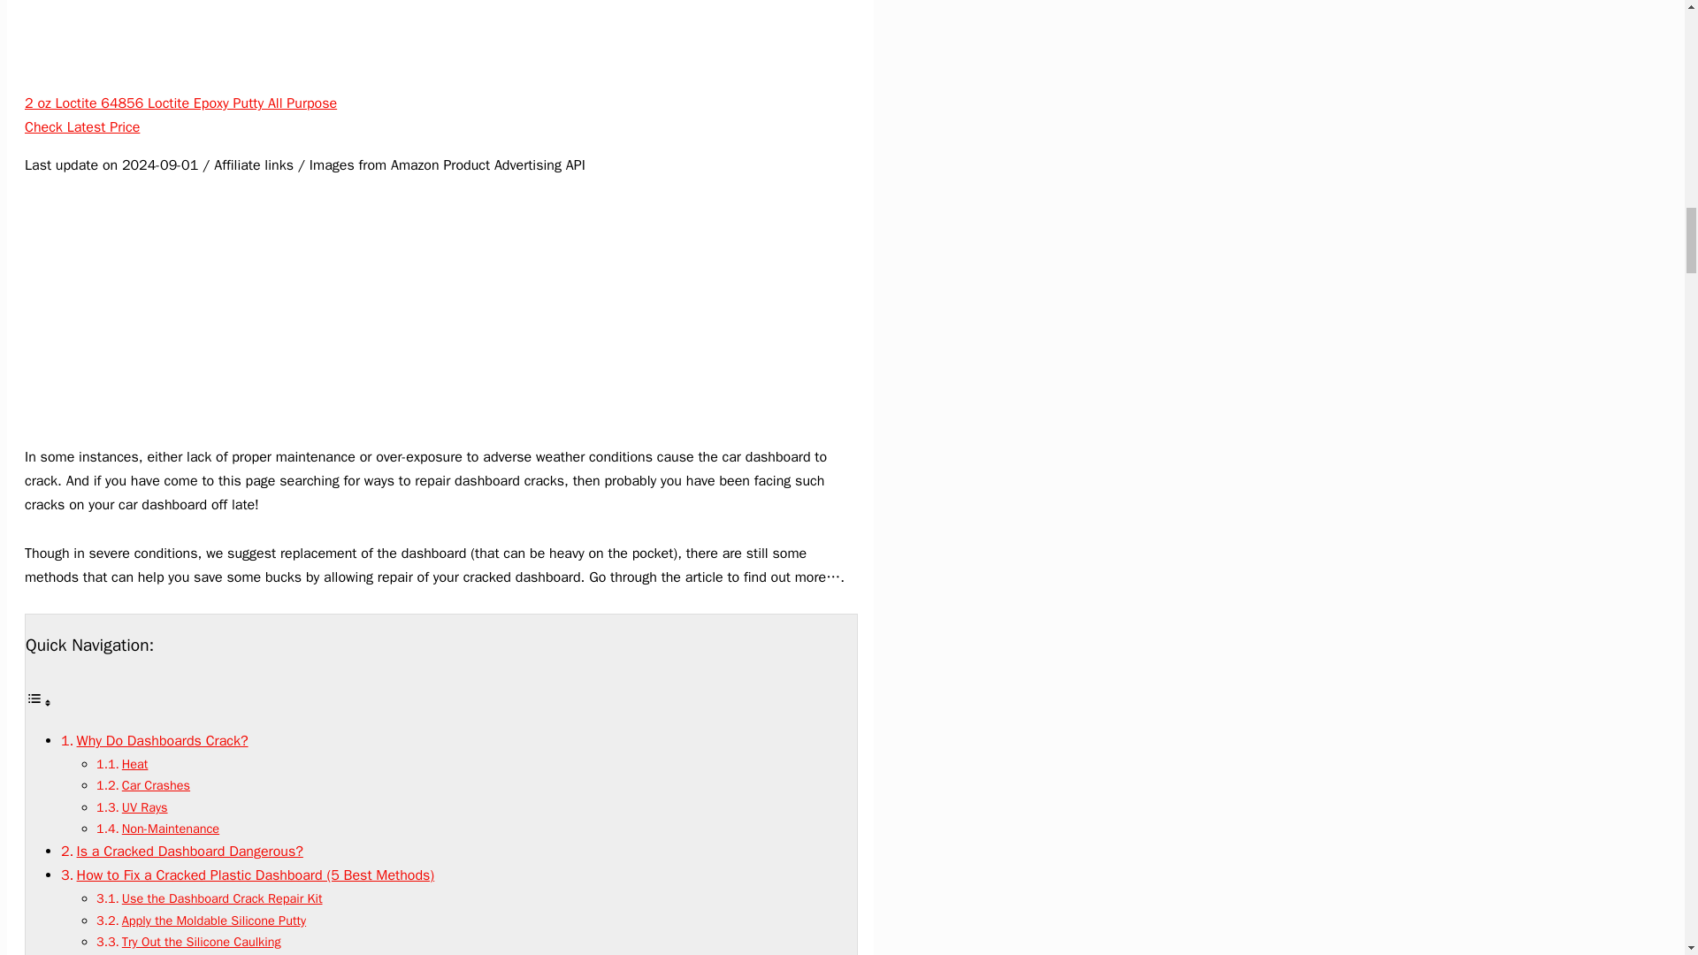 The image size is (1698, 955). Describe the element at coordinates (202, 941) in the screenshot. I see `Try Out the Silicone Caulking` at that location.